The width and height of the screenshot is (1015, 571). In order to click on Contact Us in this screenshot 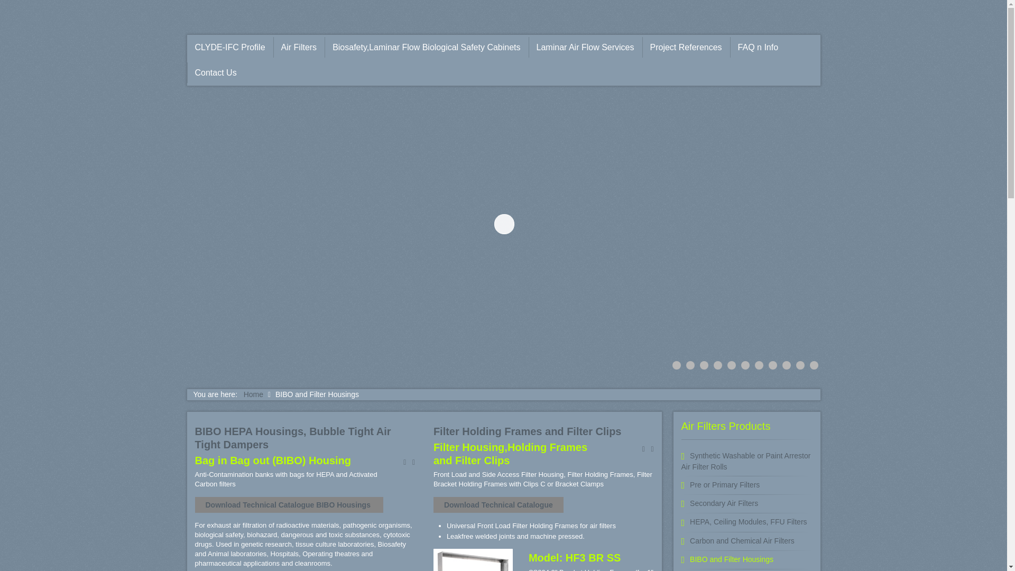, I will do `click(216, 72)`.